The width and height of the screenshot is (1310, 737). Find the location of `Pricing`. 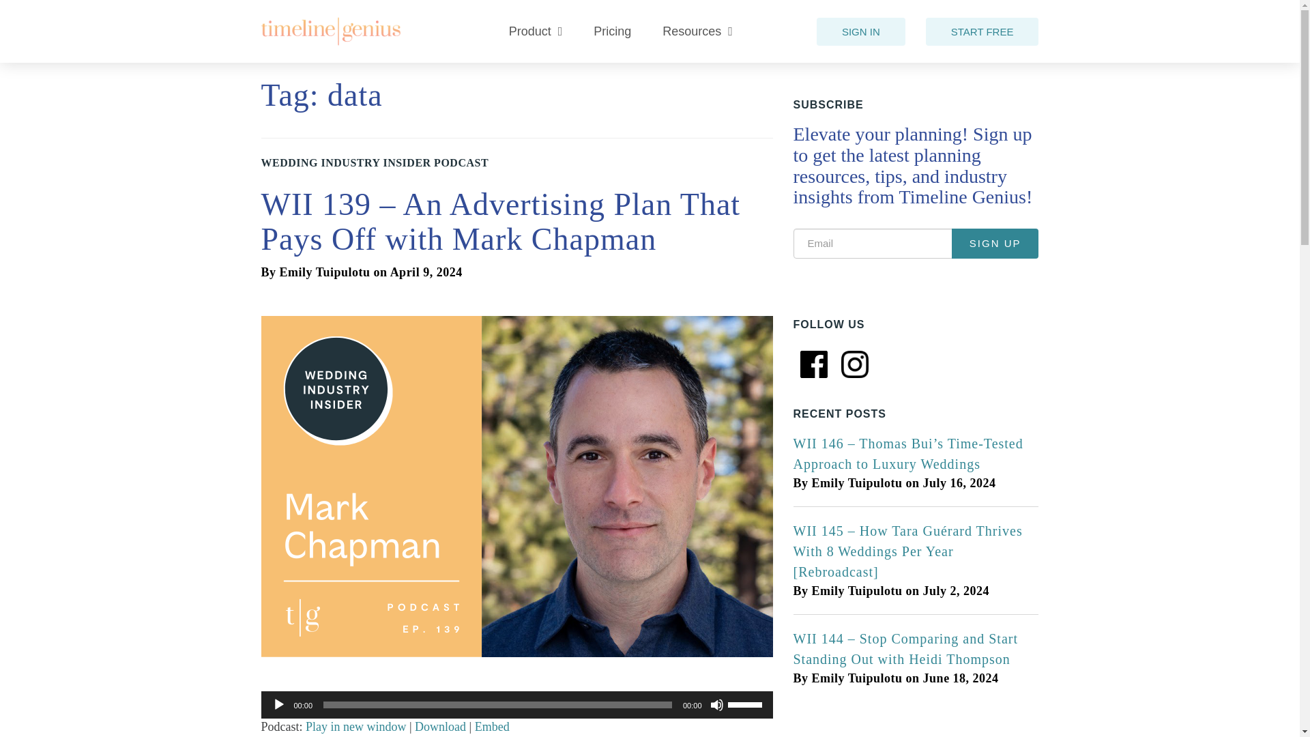

Pricing is located at coordinates (612, 31).